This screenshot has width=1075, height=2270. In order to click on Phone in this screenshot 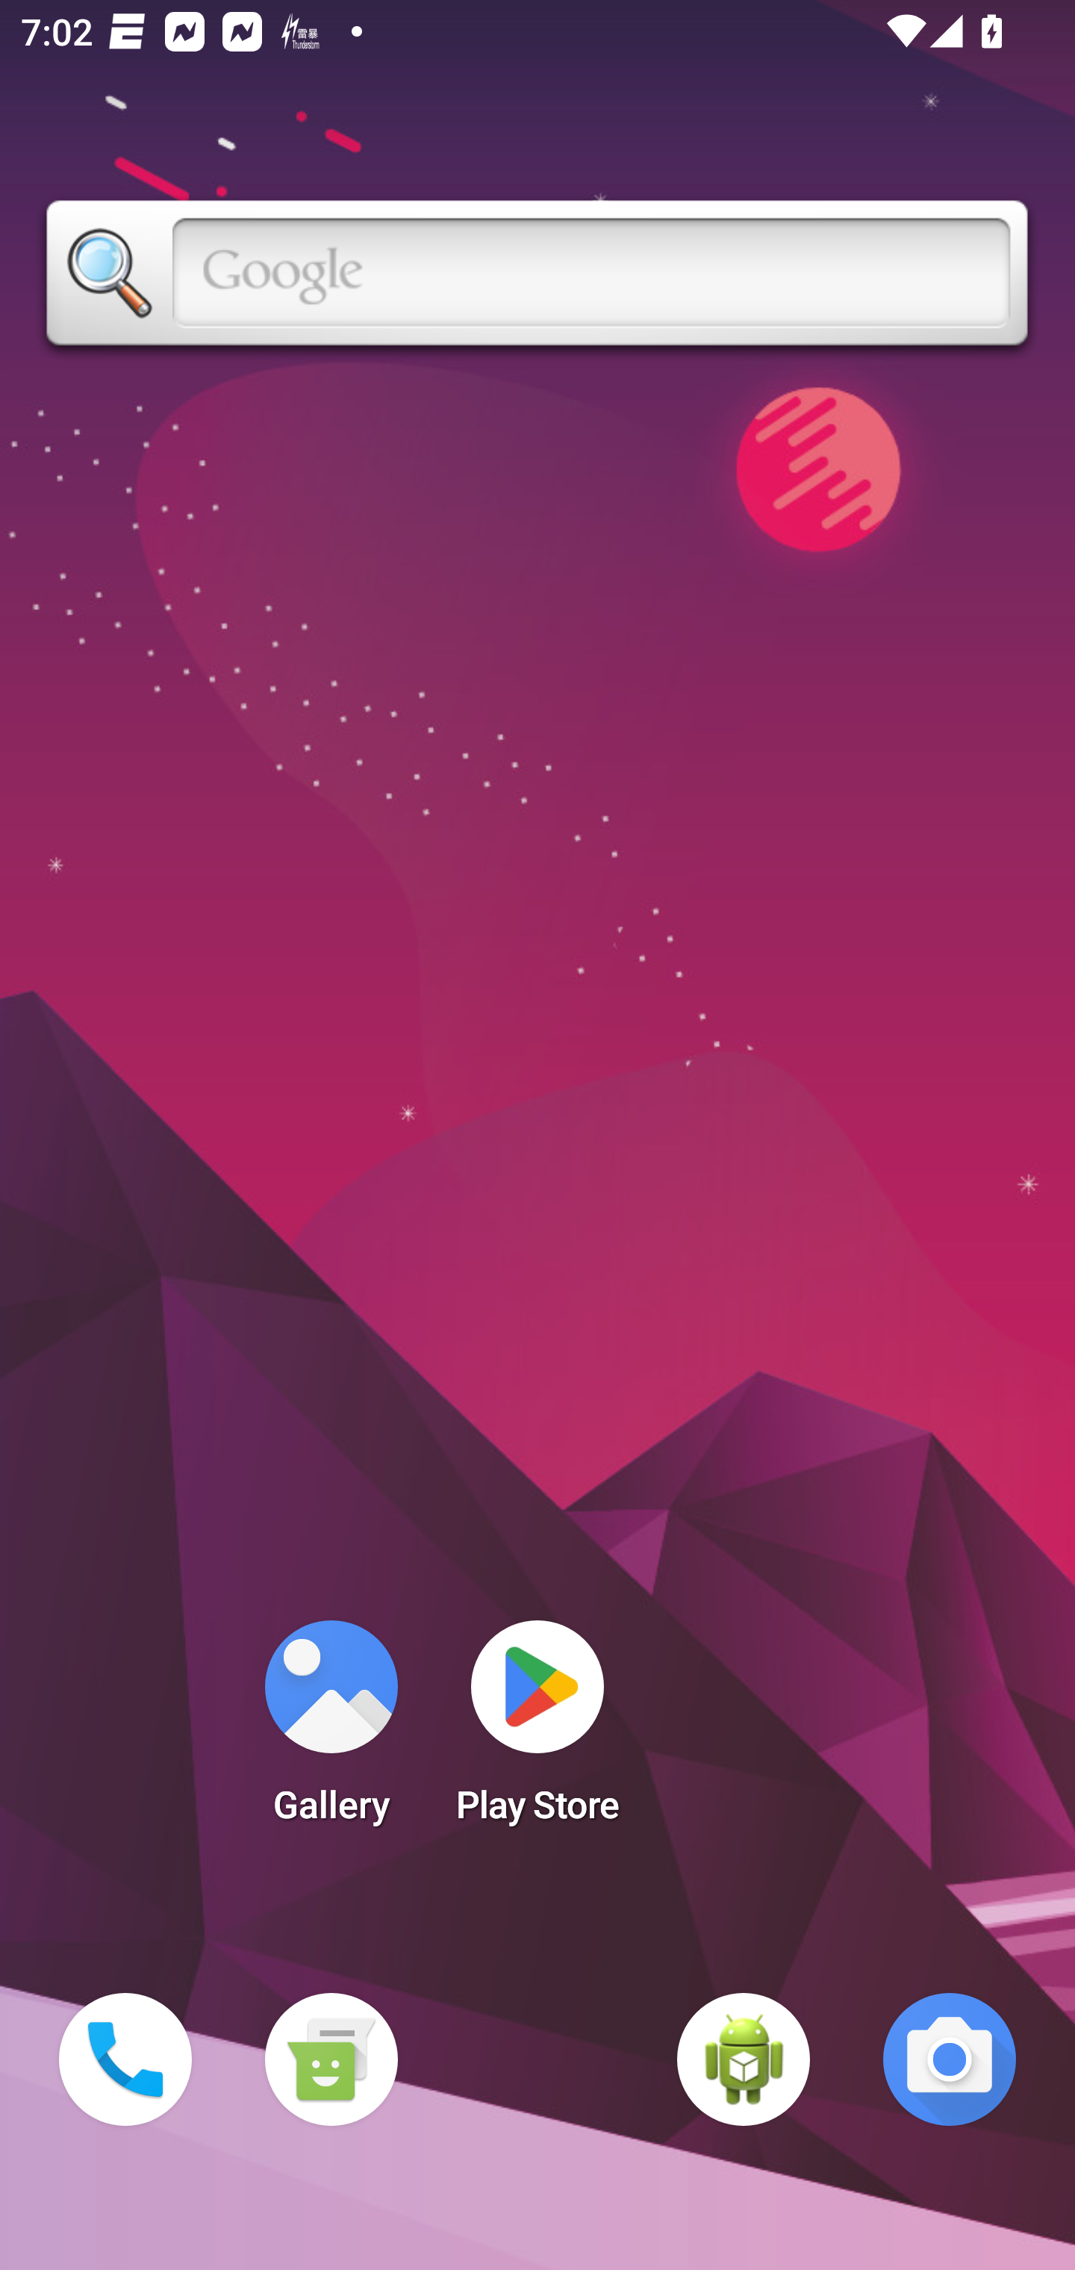, I will do `click(125, 2059)`.